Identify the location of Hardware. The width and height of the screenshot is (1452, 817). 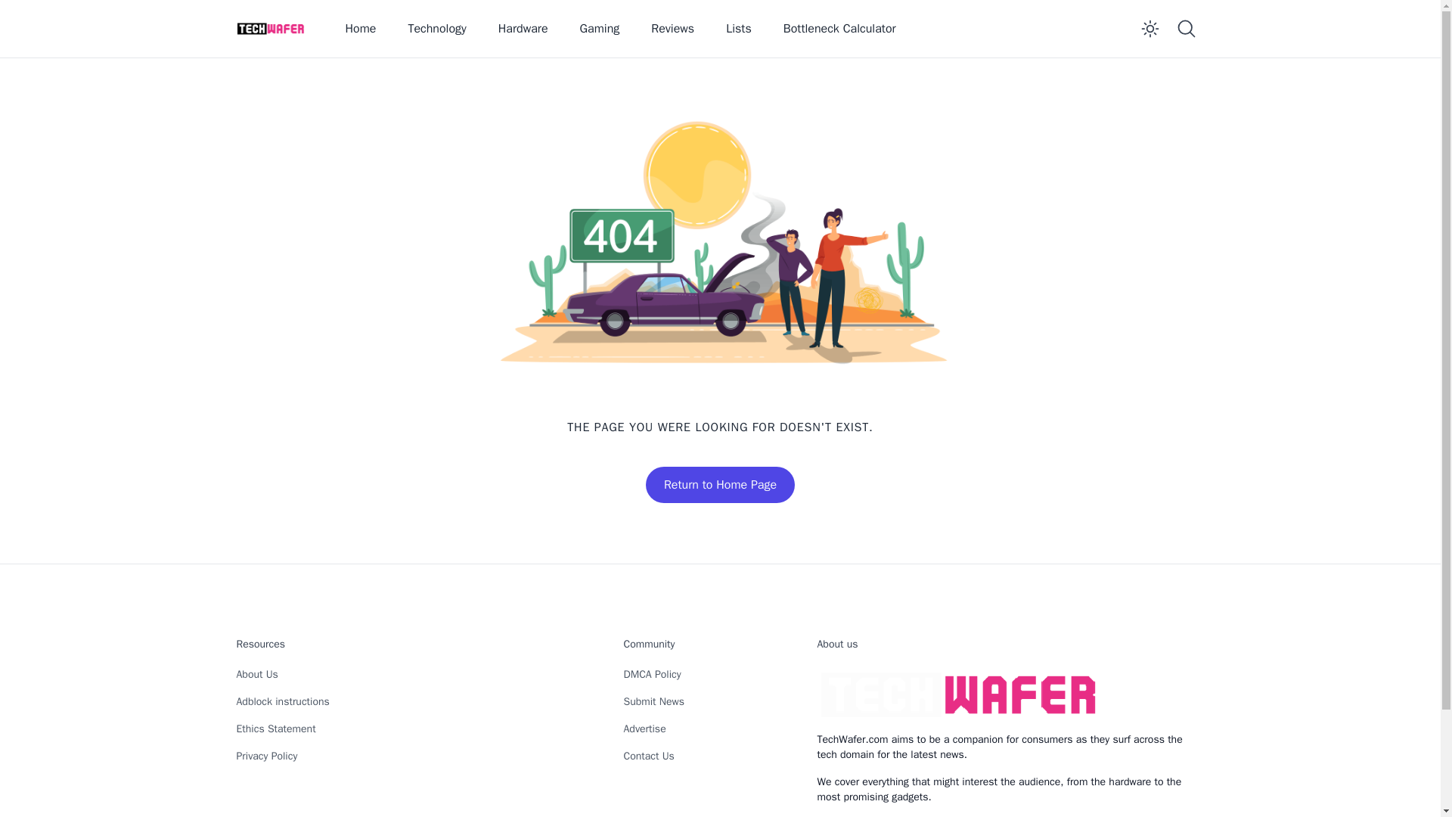
(523, 29).